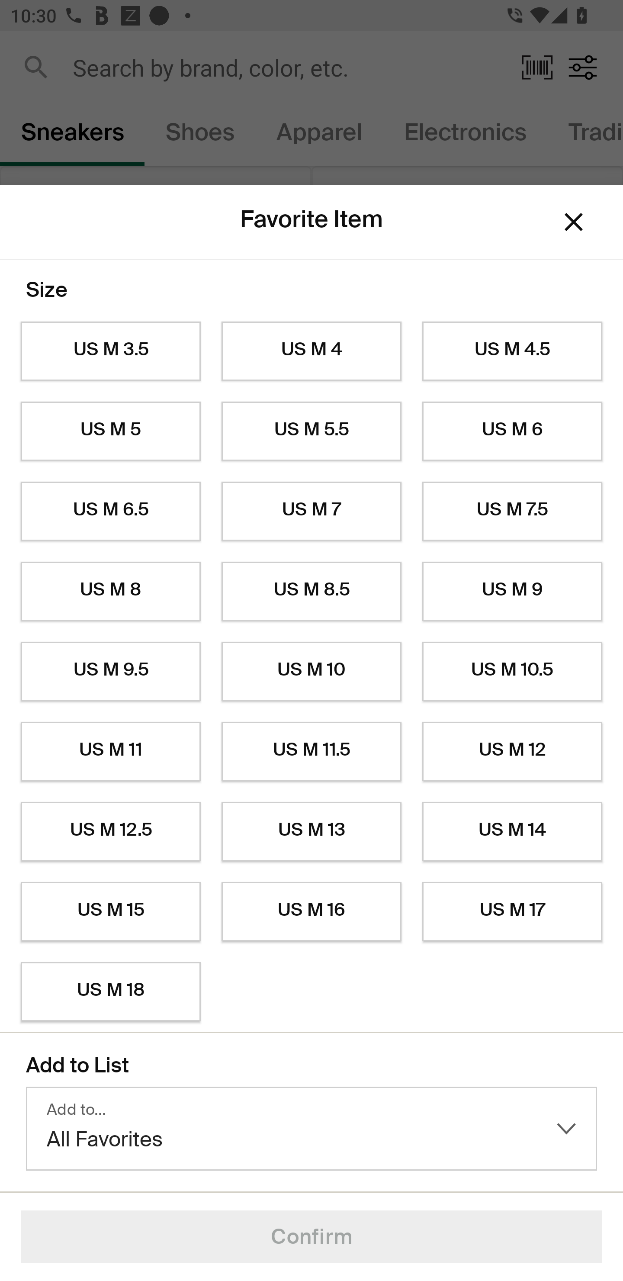 Image resolution: width=623 pixels, height=1281 pixels. What do you see at coordinates (311, 672) in the screenshot?
I see `US M 10` at bounding box center [311, 672].